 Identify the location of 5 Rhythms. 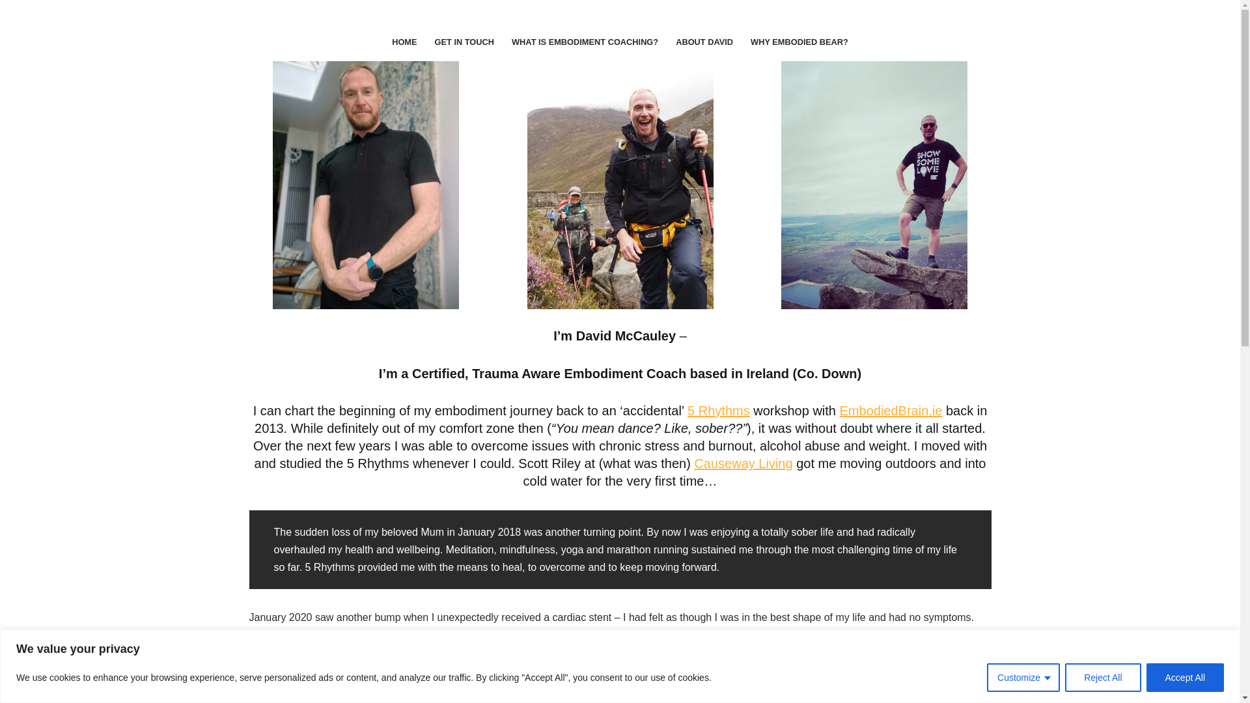
(719, 410).